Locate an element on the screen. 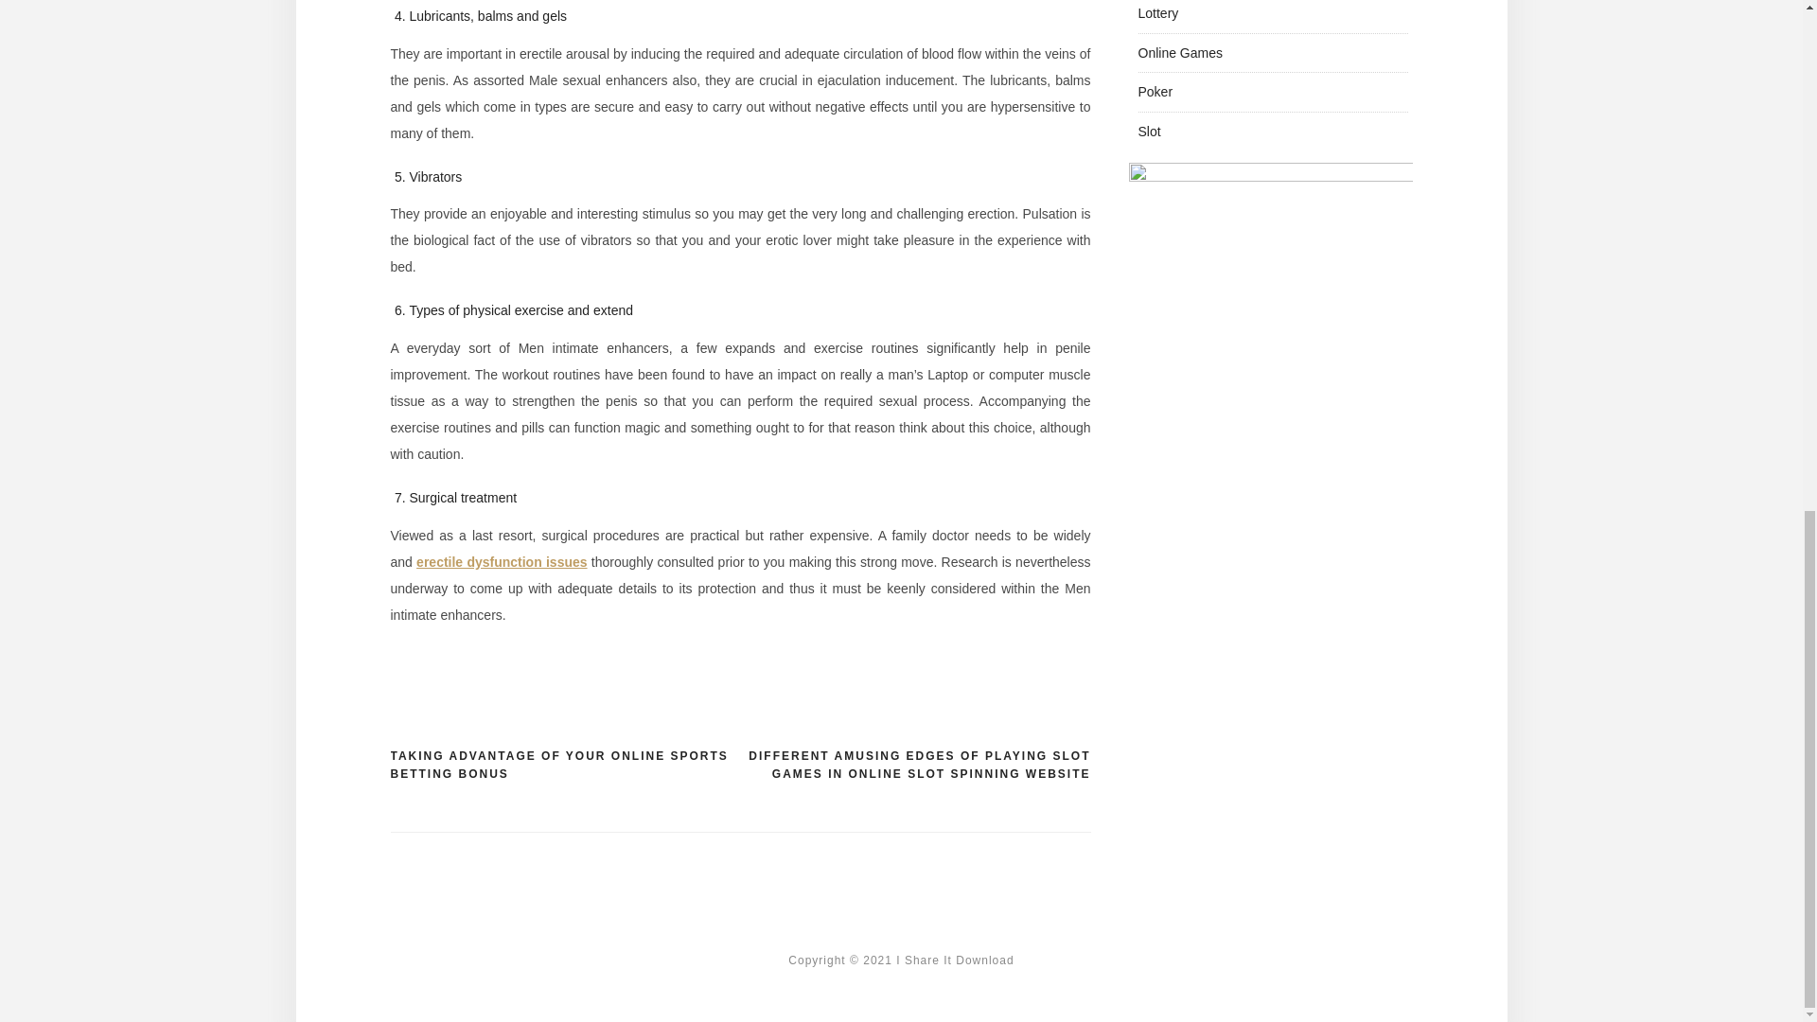  Lottery is located at coordinates (1156, 13).